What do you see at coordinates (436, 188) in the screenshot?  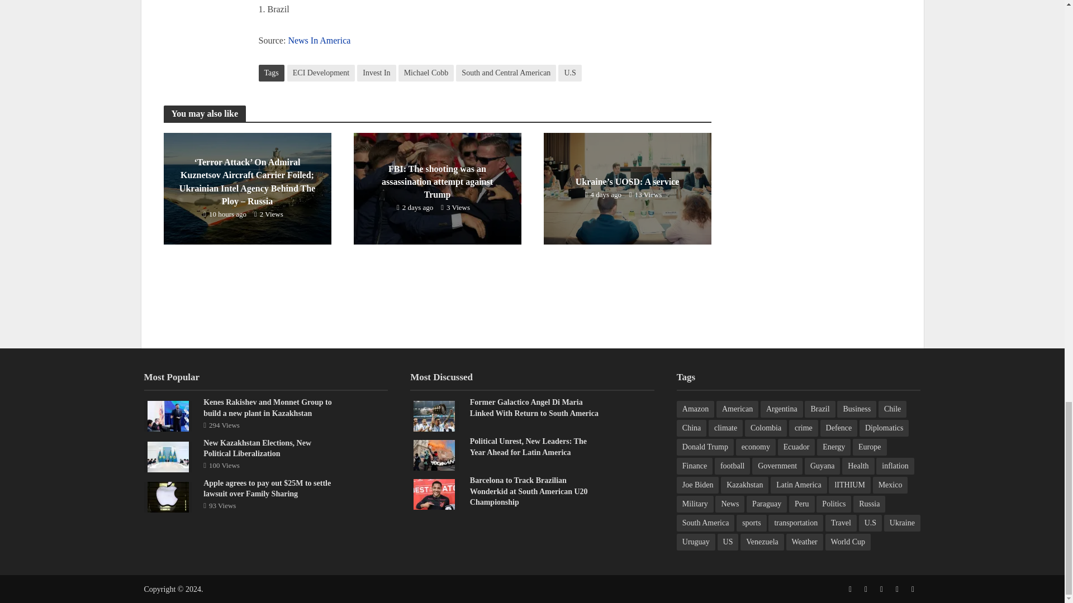 I see `FBI: The shooting was an assassination attempt against Trump` at bounding box center [436, 188].